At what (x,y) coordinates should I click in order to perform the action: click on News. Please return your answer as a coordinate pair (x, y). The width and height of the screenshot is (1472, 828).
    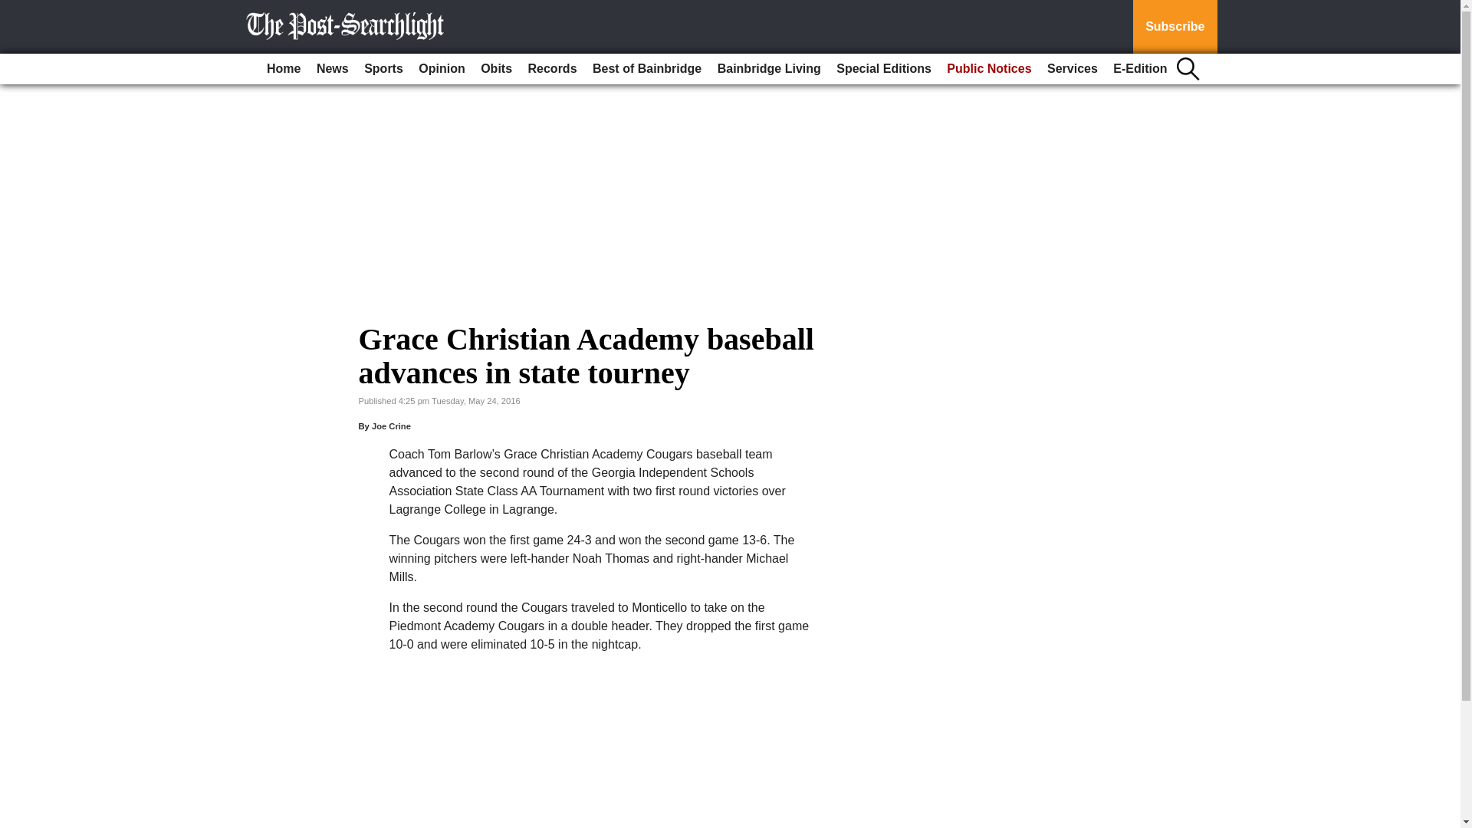
    Looking at the image, I should click on (333, 69).